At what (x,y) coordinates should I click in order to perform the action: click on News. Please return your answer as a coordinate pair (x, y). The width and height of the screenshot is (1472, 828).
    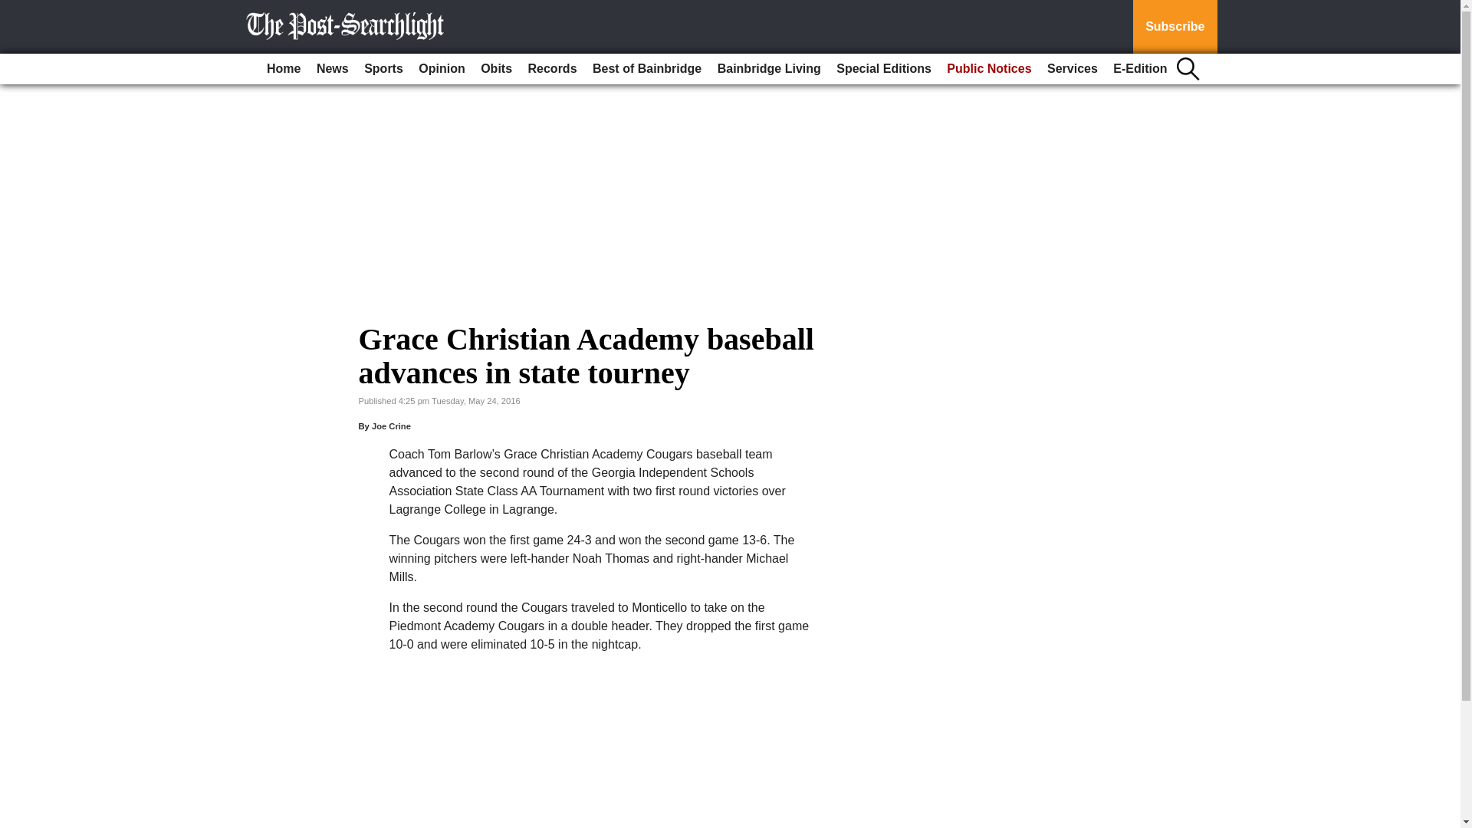
    Looking at the image, I should click on (333, 69).